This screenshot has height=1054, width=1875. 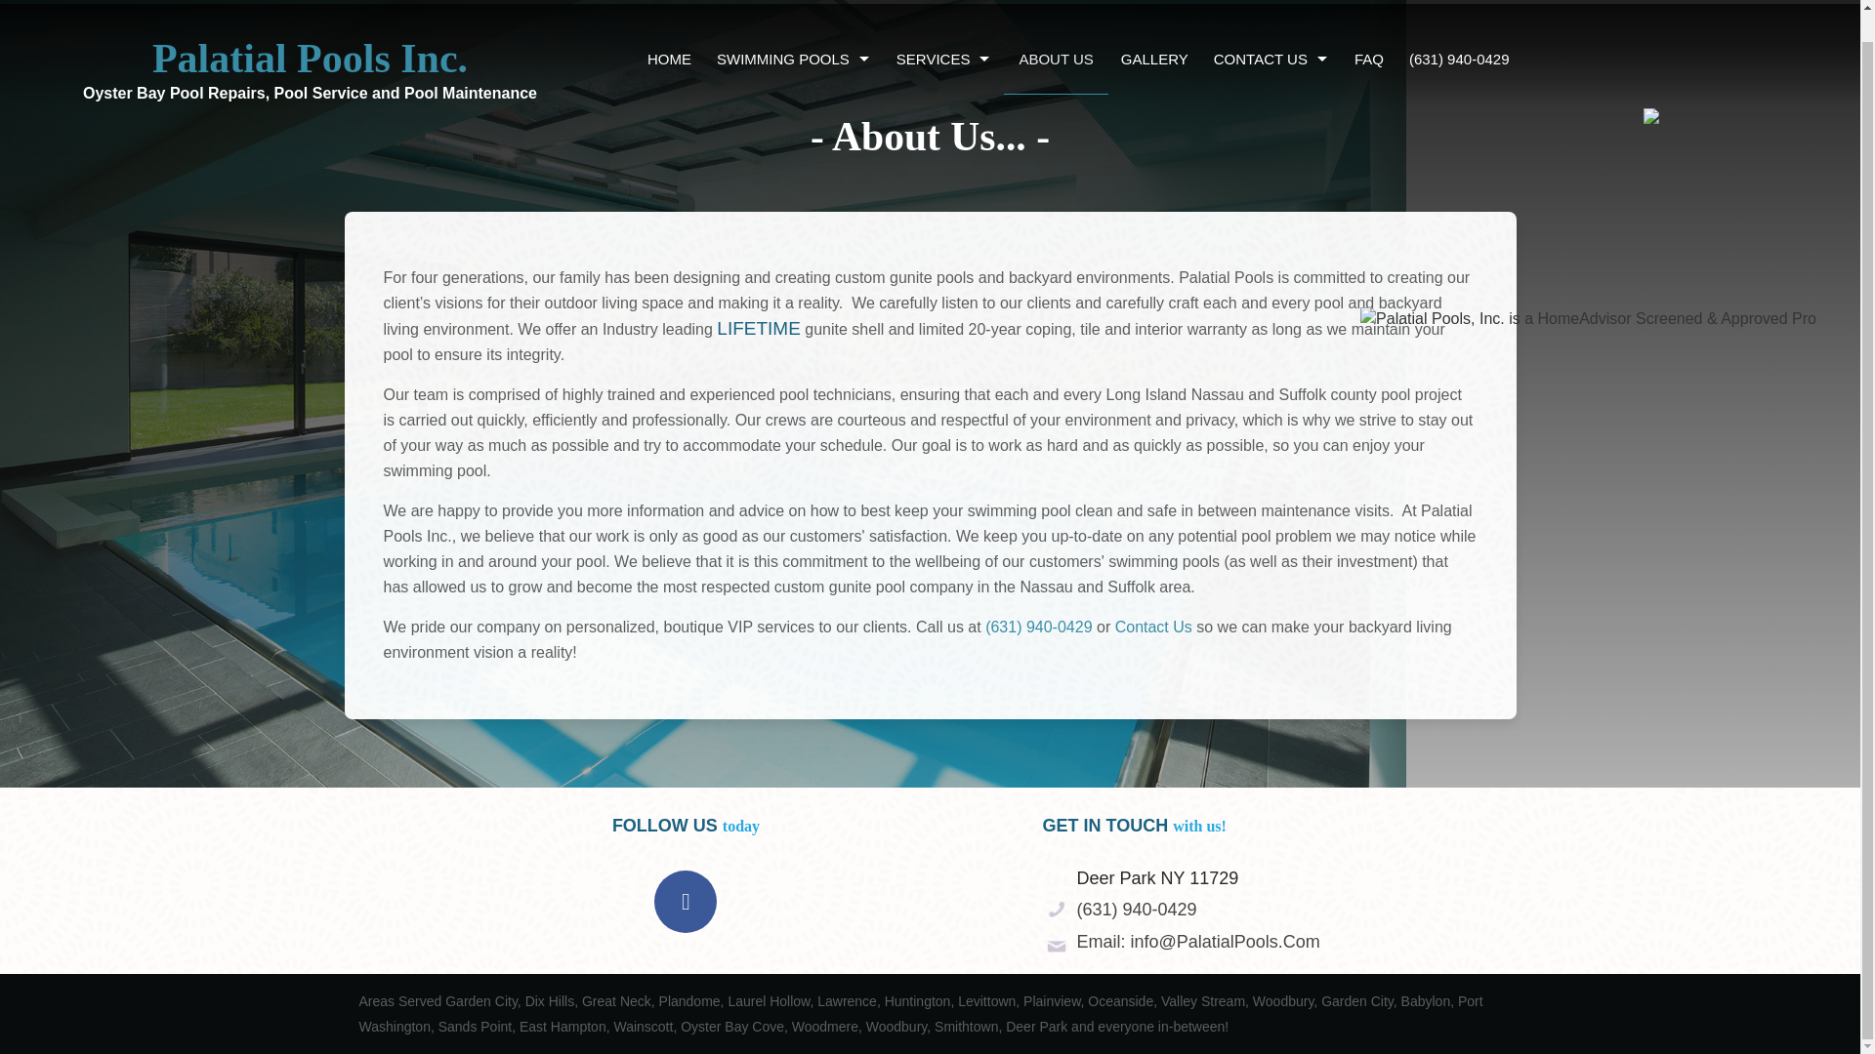 I want to click on Contact Us, so click(x=1154, y=627).